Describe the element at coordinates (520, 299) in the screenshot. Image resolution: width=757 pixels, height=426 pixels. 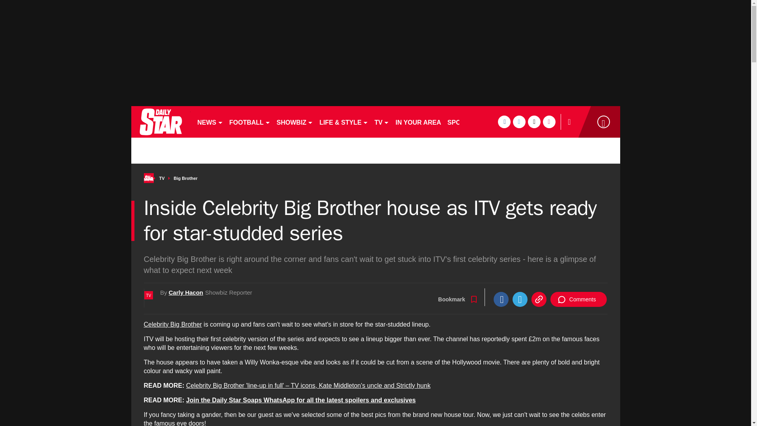
I see `Twitter` at that location.